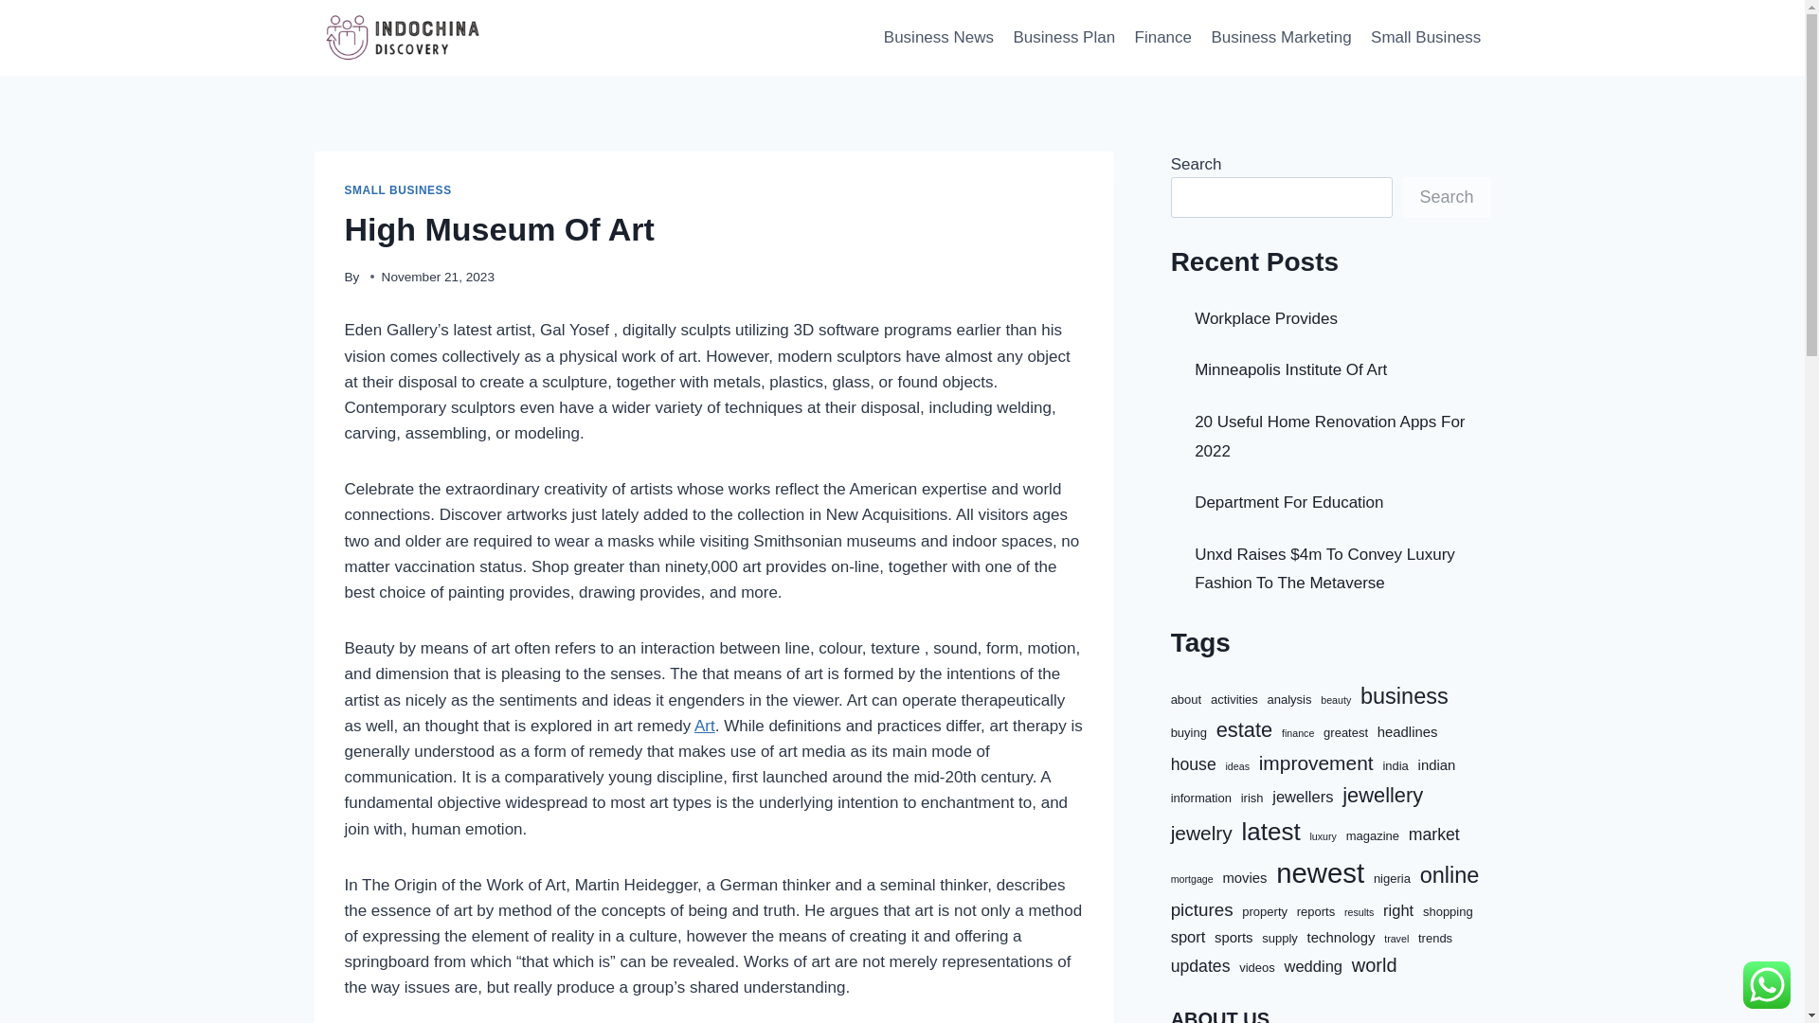 This screenshot has width=1819, height=1023. Describe the element at coordinates (1281, 38) in the screenshot. I see `Business Marketing` at that location.